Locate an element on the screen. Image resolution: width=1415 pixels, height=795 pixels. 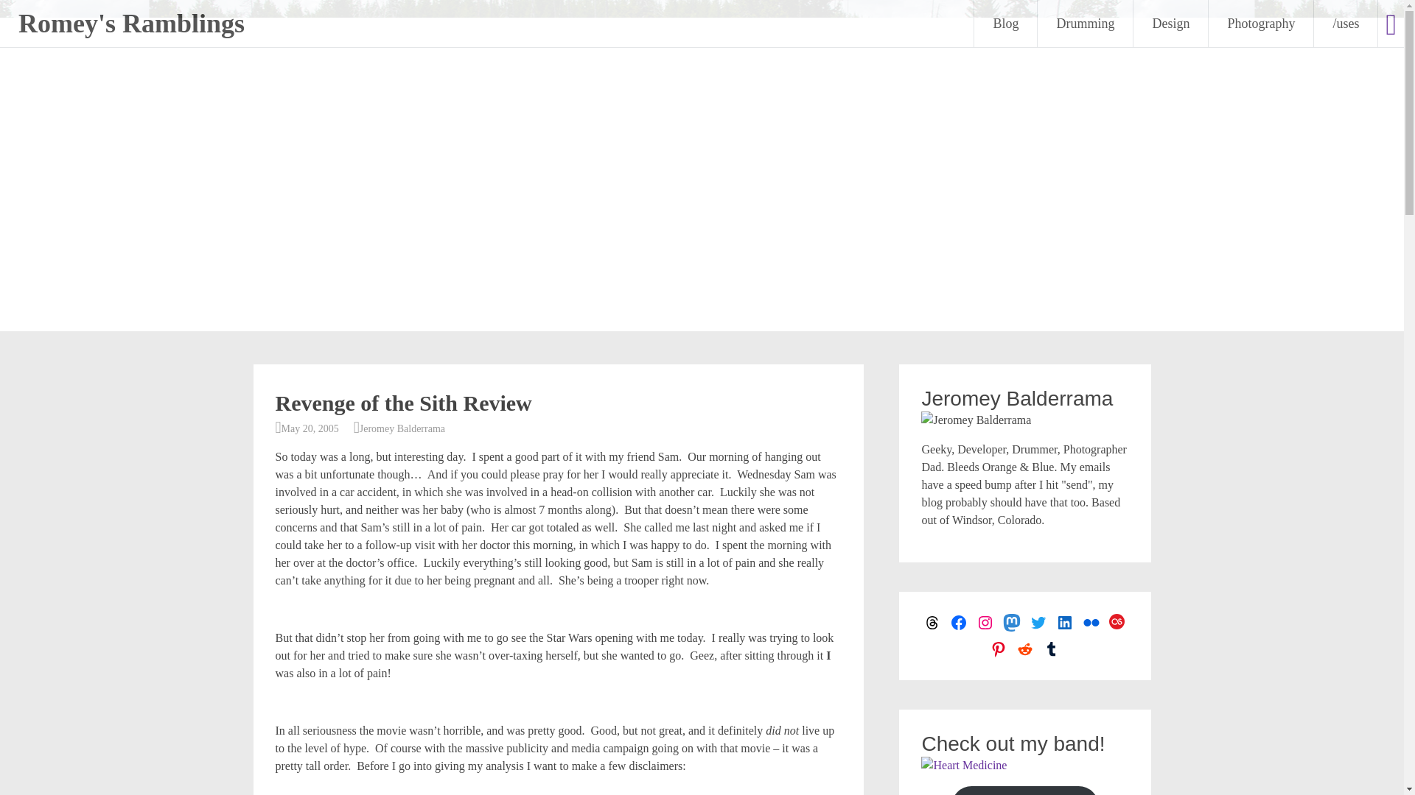
Tumblr is located at coordinates (1051, 649).